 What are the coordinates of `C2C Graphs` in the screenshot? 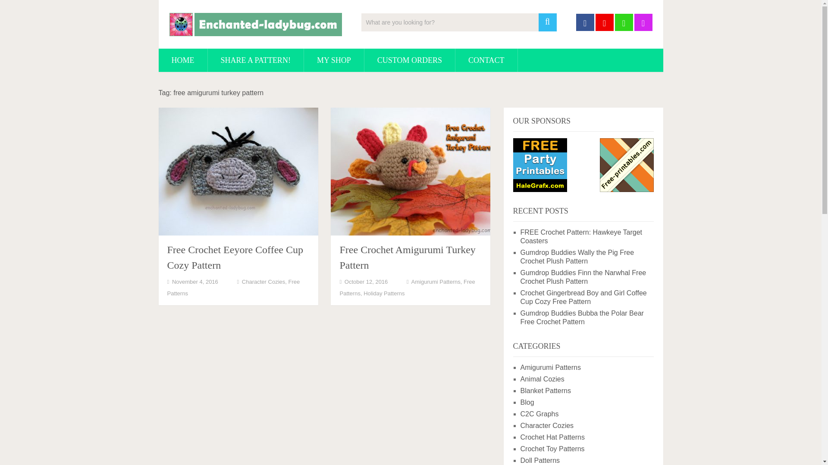 It's located at (539, 413).